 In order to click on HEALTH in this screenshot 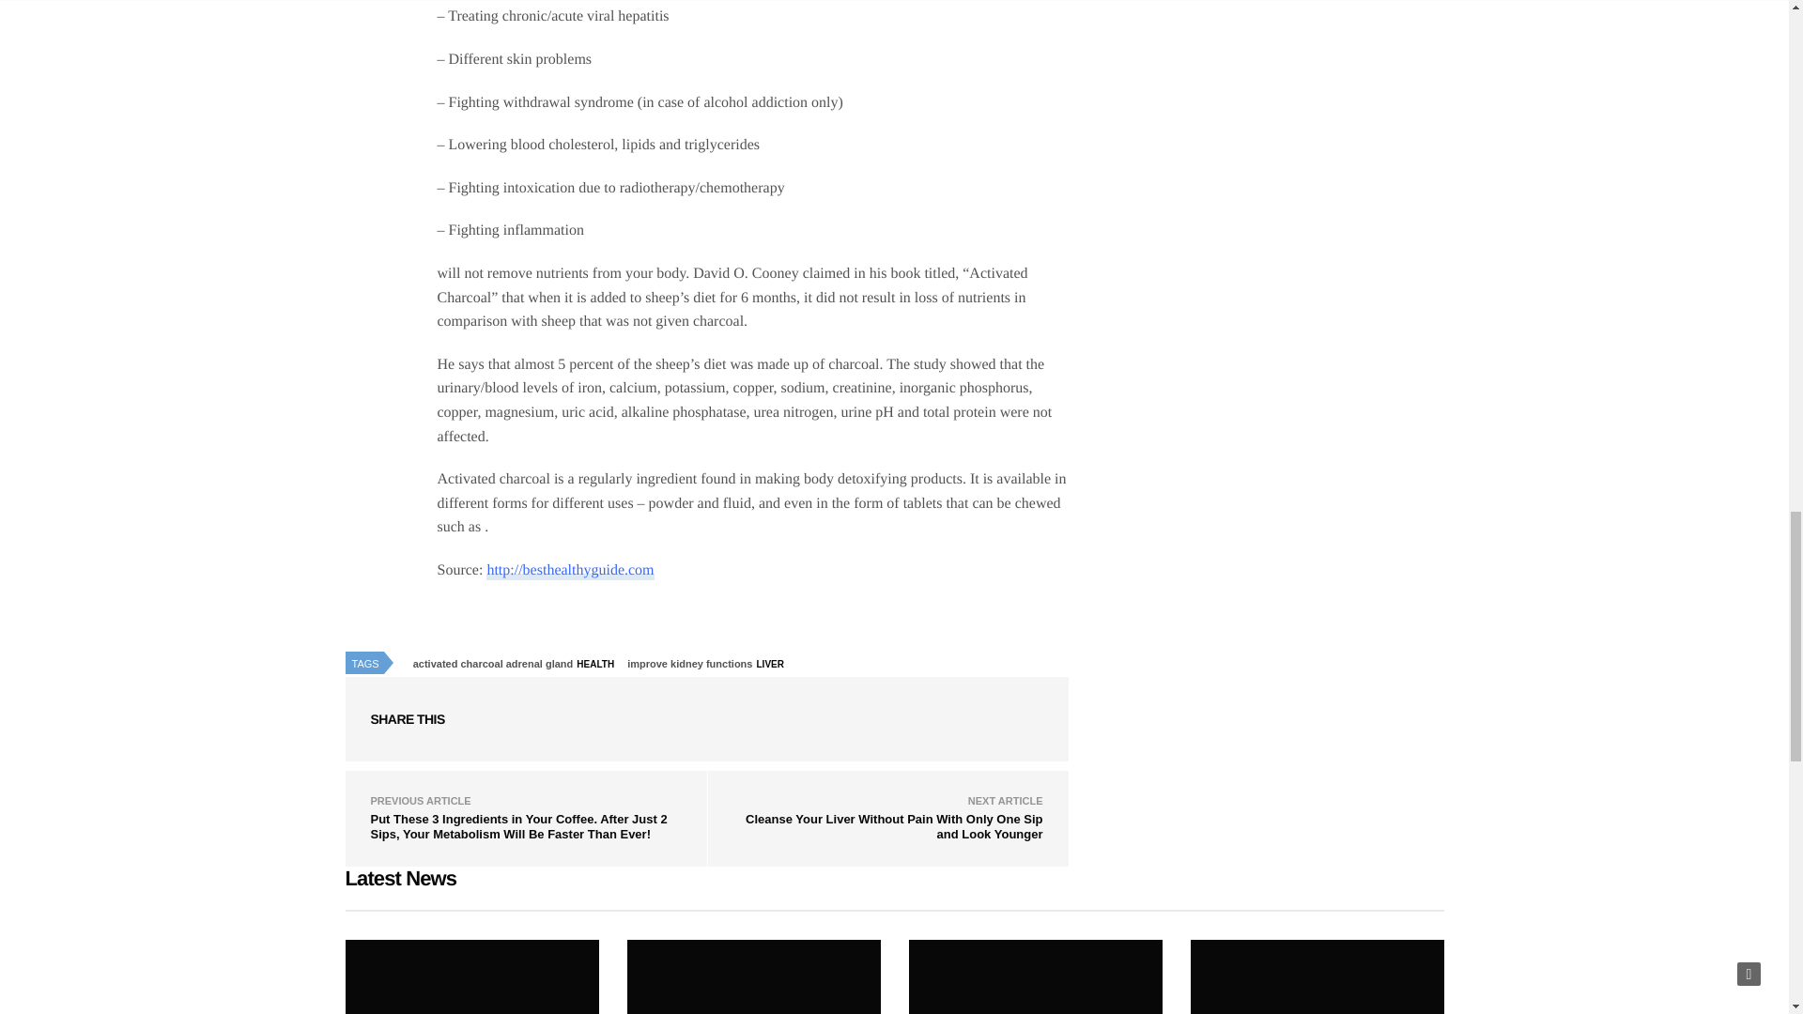, I will do `click(599, 665)`.